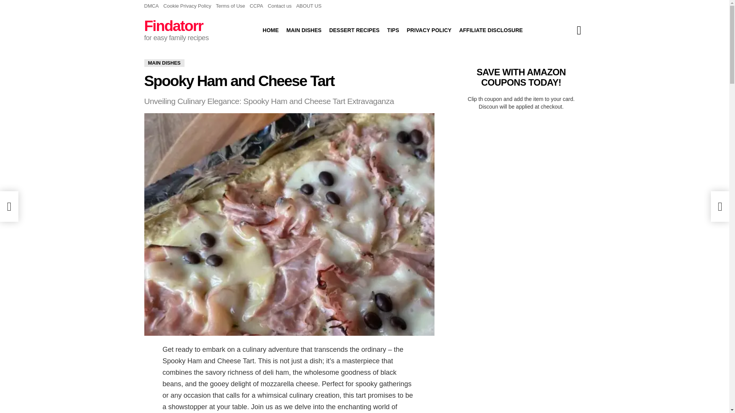  What do you see at coordinates (304, 30) in the screenshot?
I see `MAIN DISHES` at bounding box center [304, 30].